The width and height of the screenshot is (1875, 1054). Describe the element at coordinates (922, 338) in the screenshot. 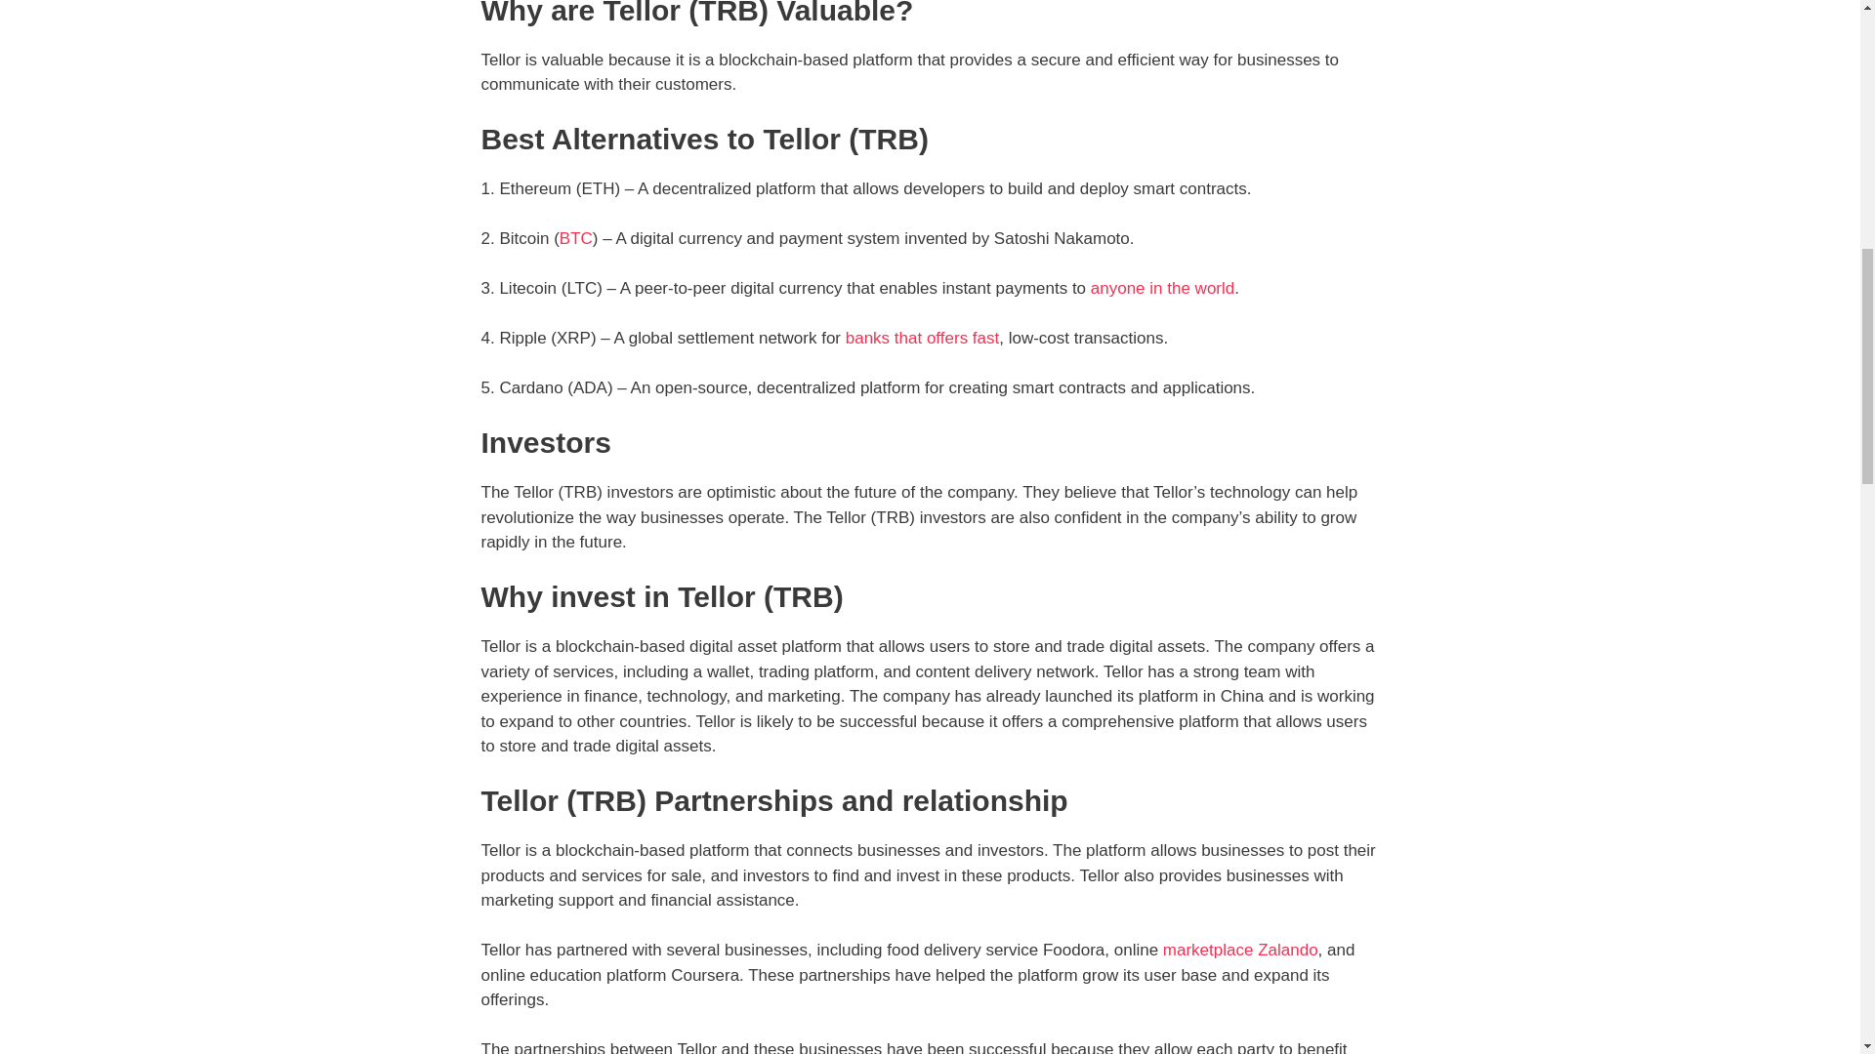

I see `banks that offers fast` at that location.